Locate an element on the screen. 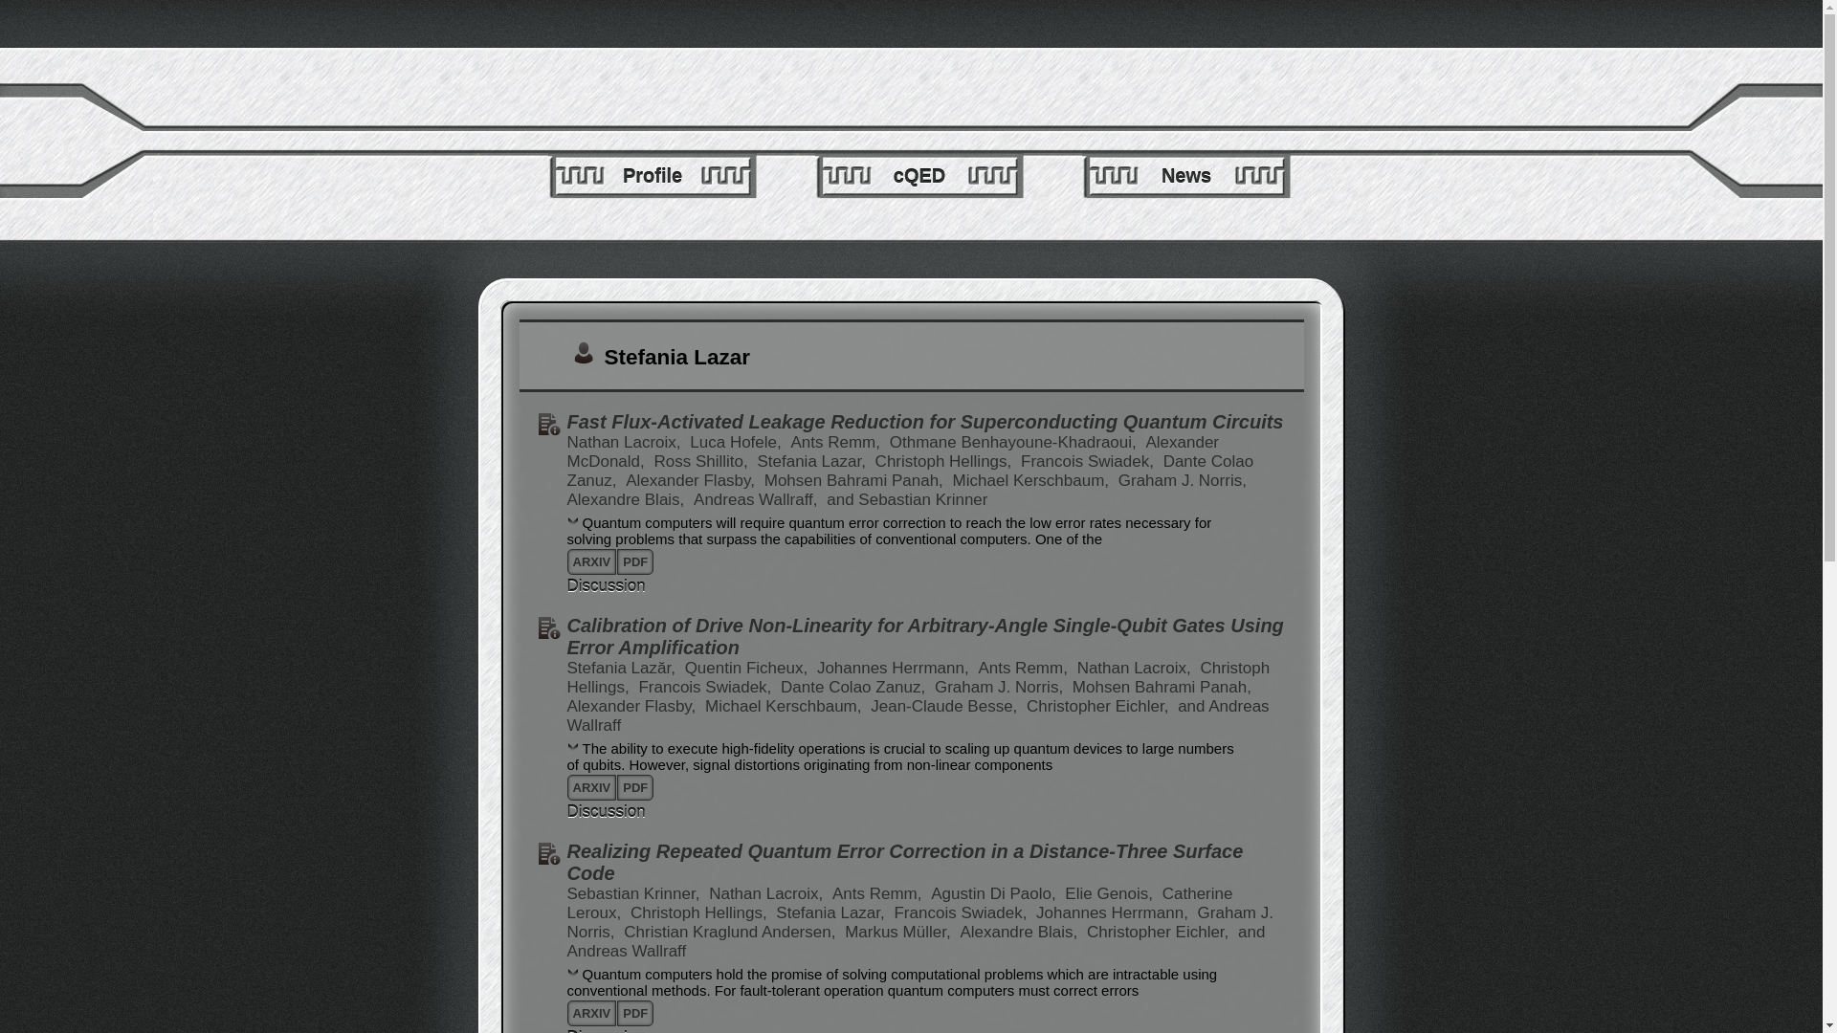  News is located at coordinates (1185, 176).